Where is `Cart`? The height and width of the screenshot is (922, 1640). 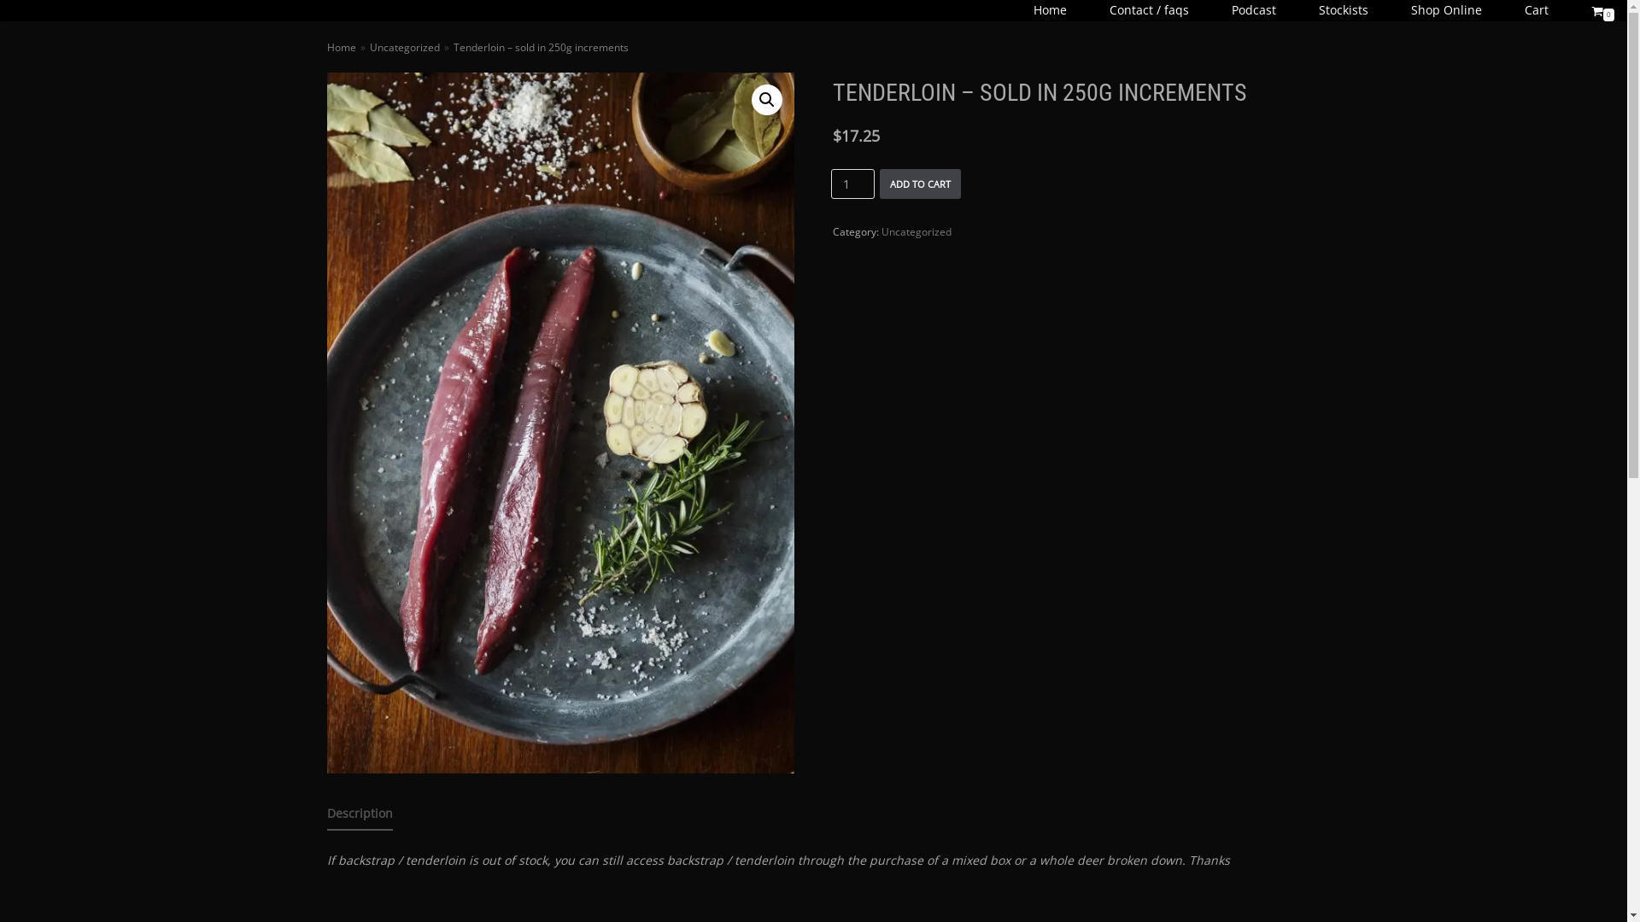 Cart is located at coordinates (1537, 10).